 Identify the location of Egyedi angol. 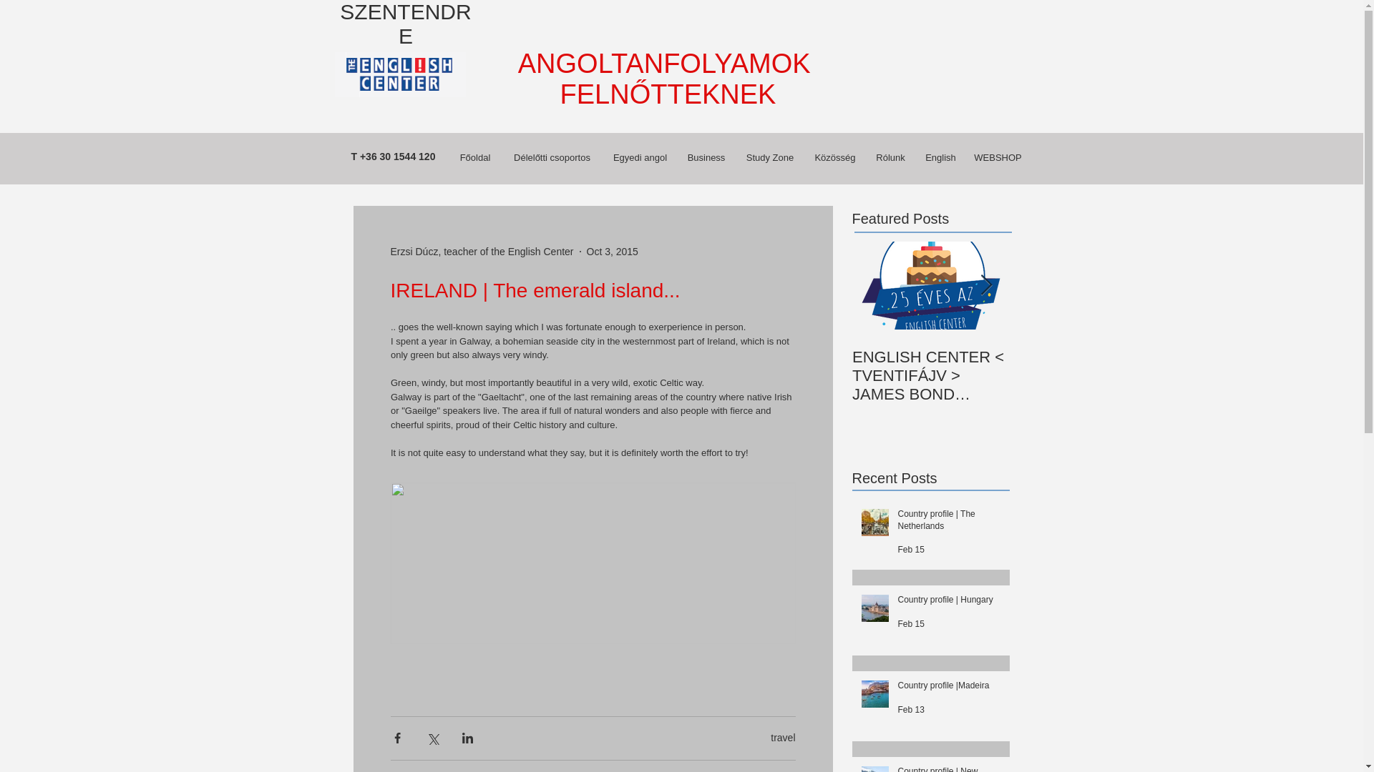
(640, 157).